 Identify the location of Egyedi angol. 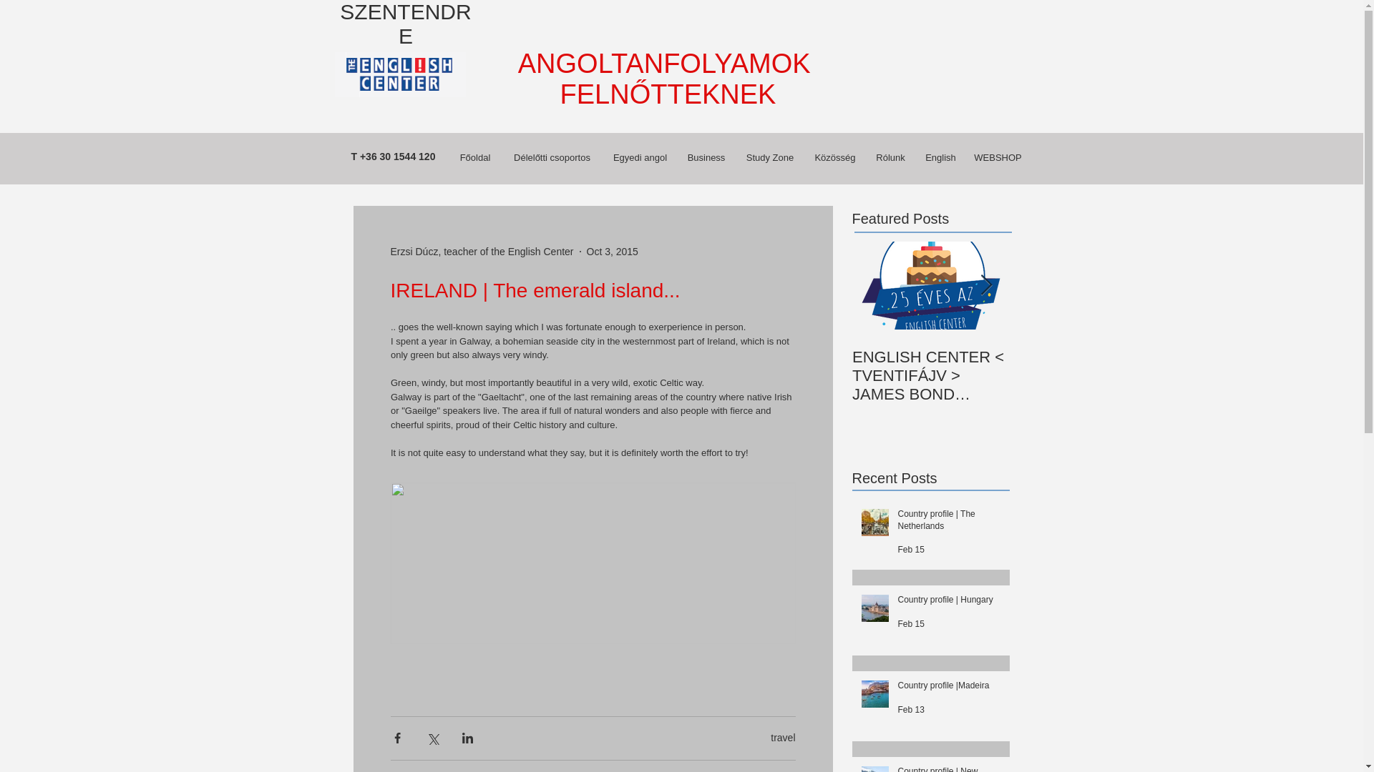
(640, 157).